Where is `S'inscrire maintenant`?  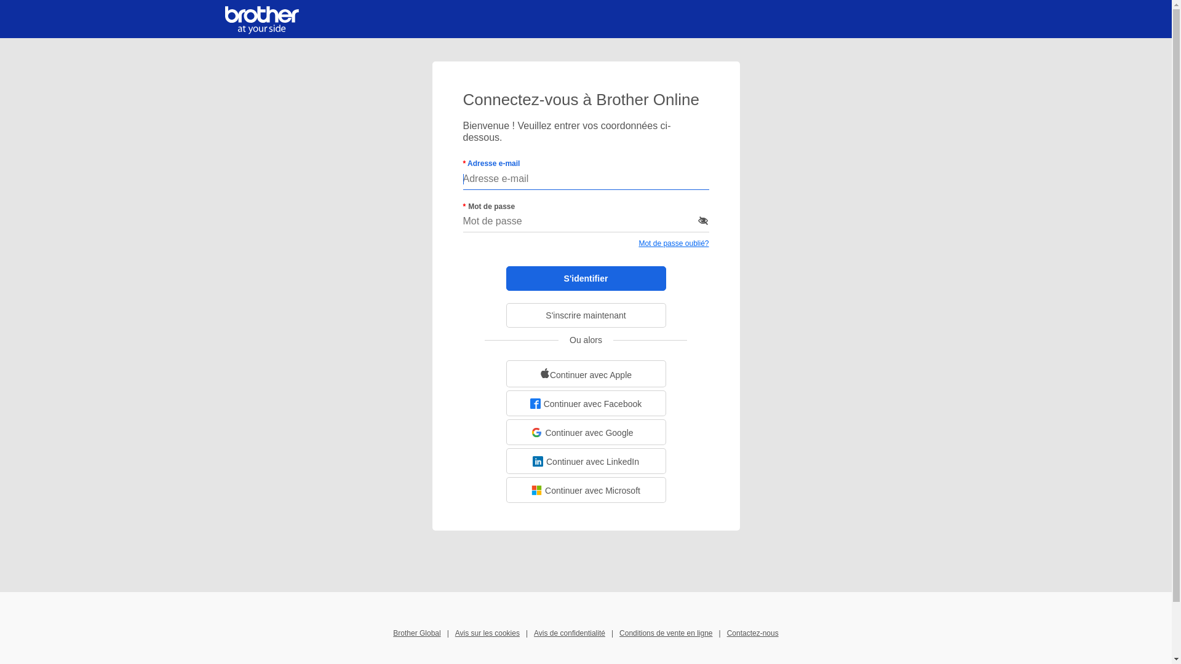 S'inscrire maintenant is located at coordinates (586, 315).